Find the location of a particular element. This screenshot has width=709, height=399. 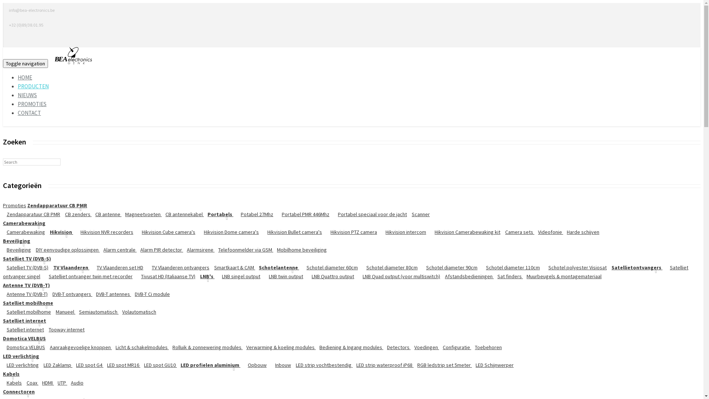

Schotelantenne is located at coordinates (277, 267).